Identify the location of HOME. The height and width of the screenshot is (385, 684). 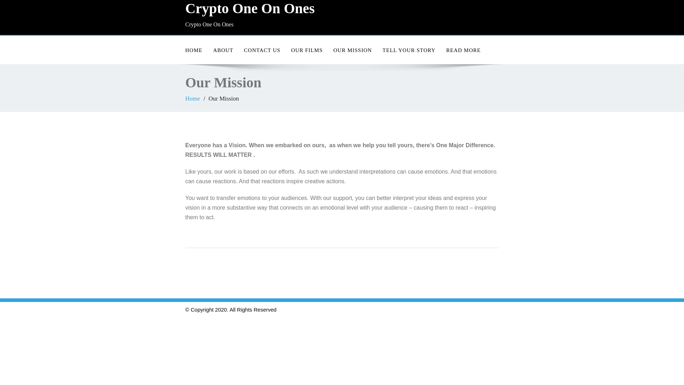
(194, 50).